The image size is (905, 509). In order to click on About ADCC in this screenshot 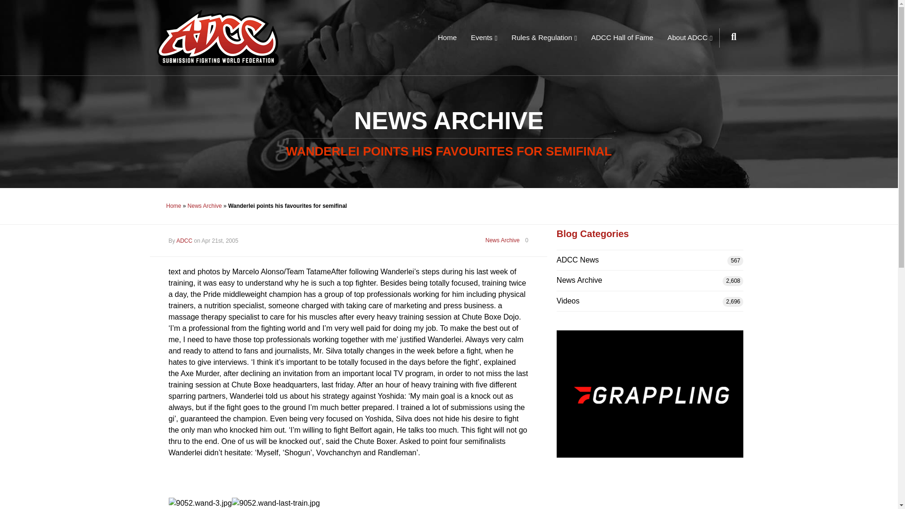, I will do `click(690, 38)`.